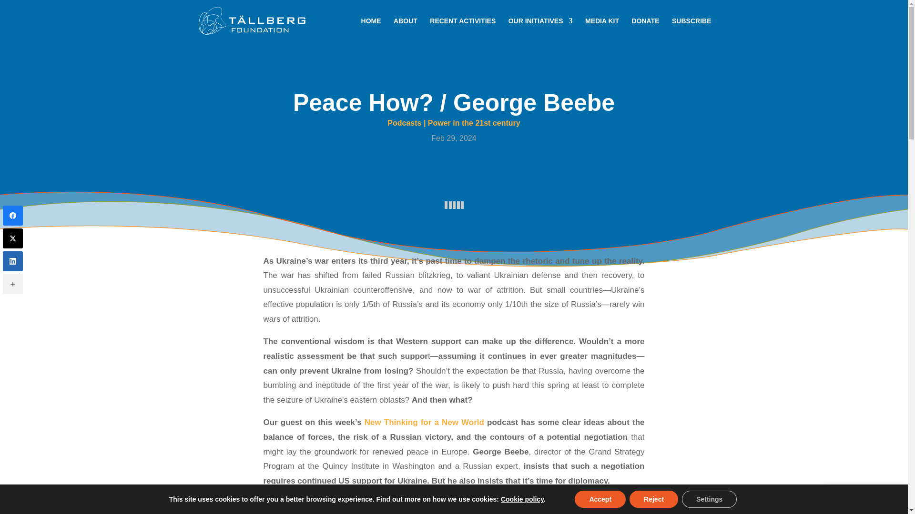 The width and height of the screenshot is (915, 514). I want to click on SUBSCRIBE, so click(691, 30).